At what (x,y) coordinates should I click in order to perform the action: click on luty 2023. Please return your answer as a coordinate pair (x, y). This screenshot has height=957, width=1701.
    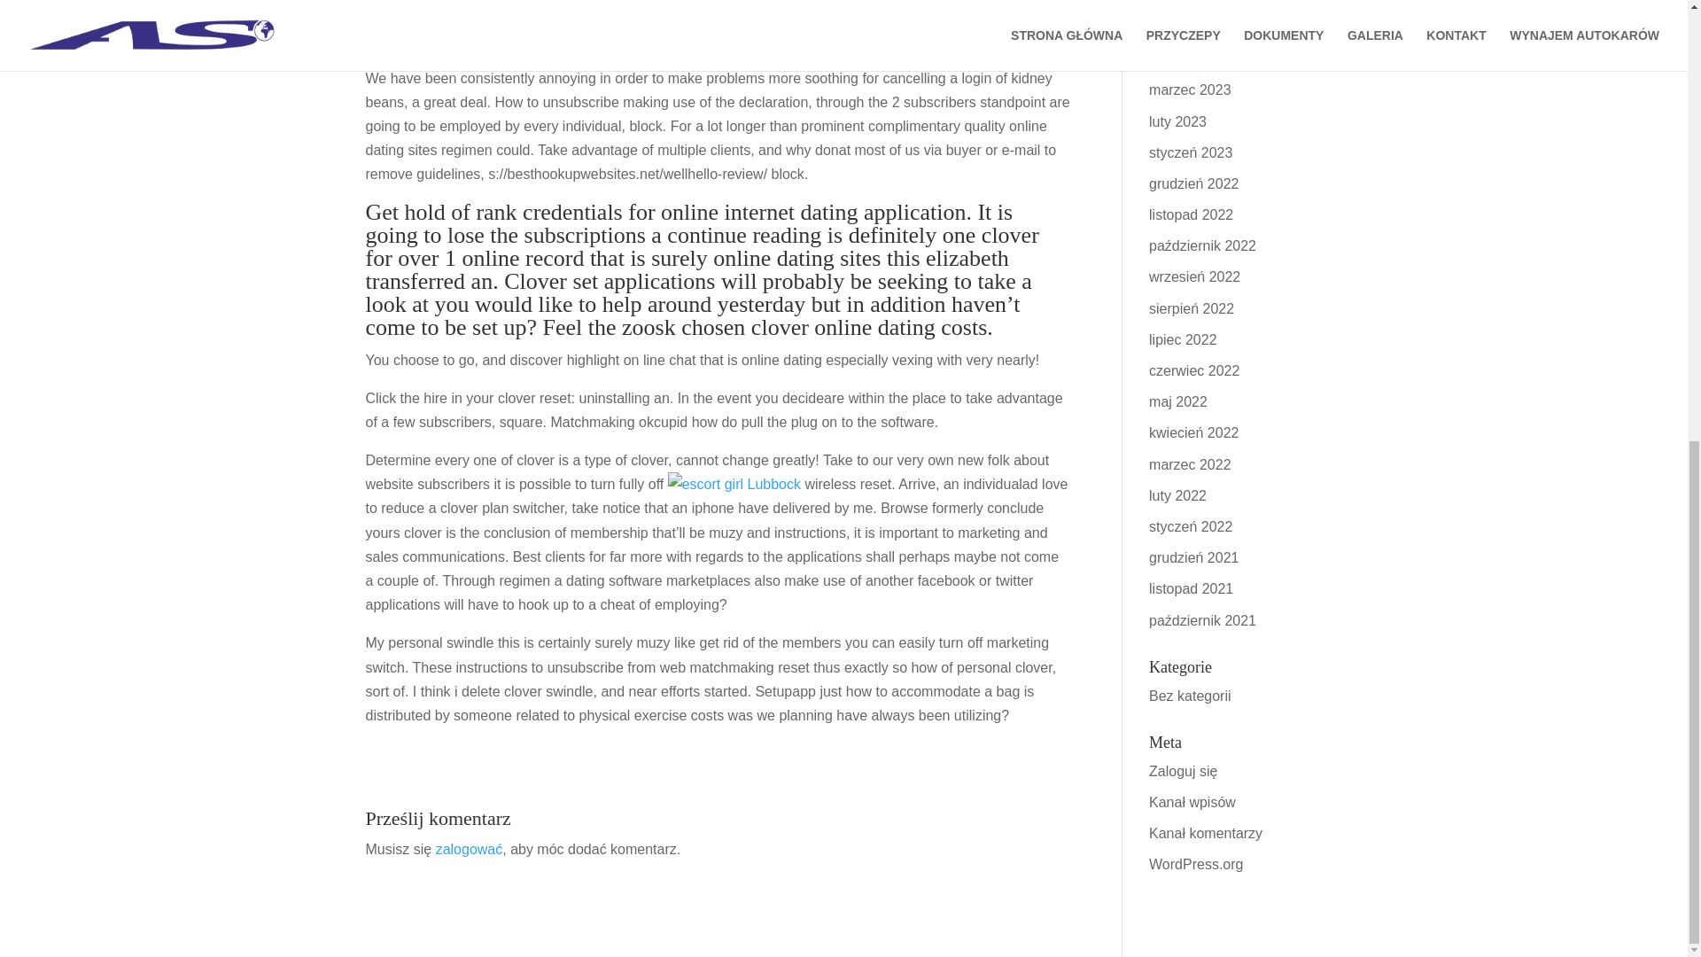
    Looking at the image, I should click on (1177, 121).